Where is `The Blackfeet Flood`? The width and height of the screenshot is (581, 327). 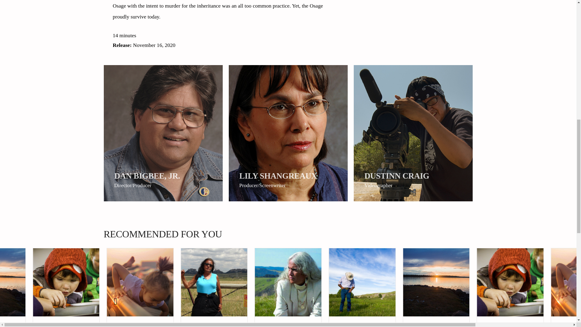 The Blackfeet Flood is located at coordinates (363, 325).